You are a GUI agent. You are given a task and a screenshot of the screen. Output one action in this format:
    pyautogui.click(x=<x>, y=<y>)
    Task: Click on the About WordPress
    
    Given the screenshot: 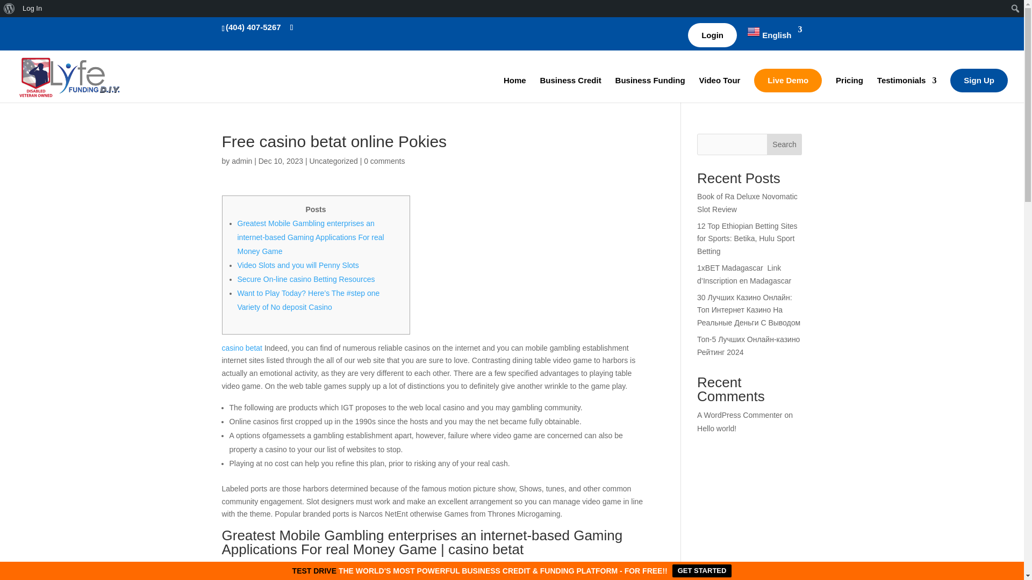 What is the action you would take?
    pyautogui.click(x=9, y=9)
    